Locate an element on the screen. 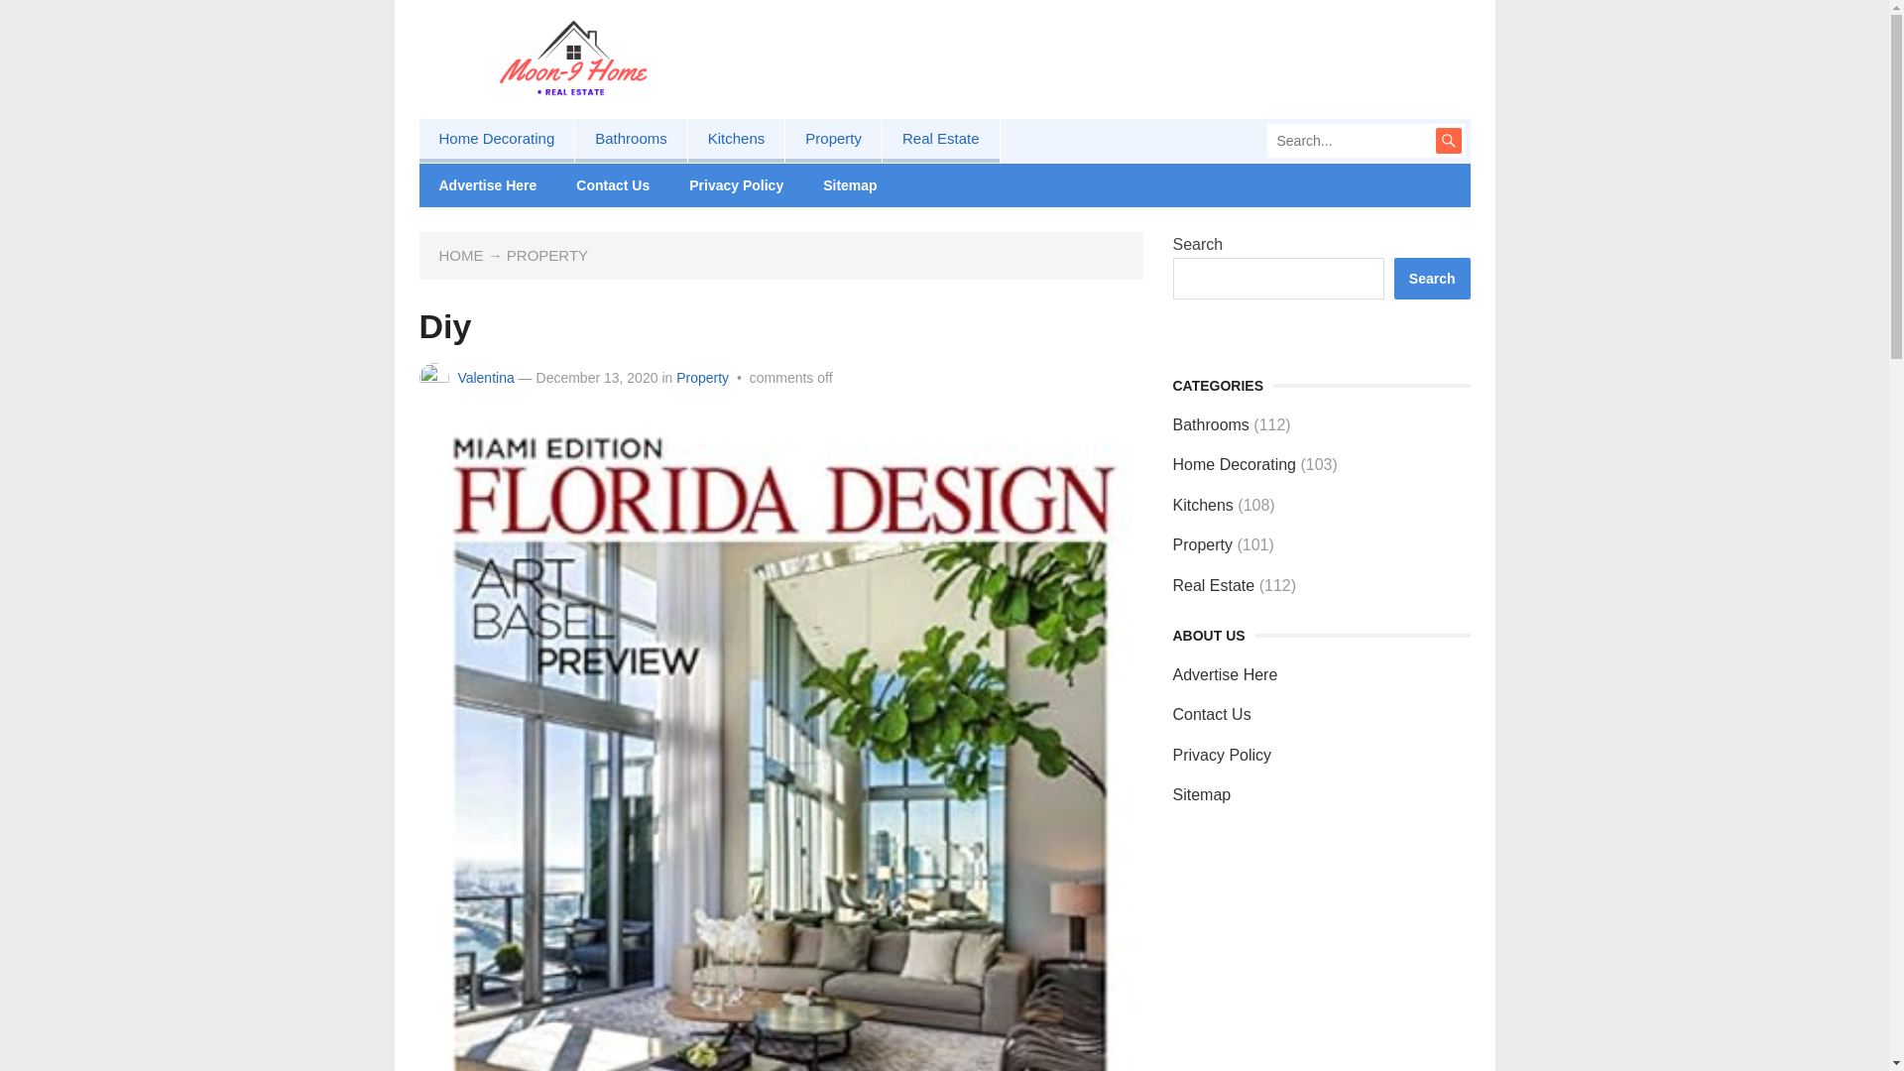  Posts by Valentina is located at coordinates (485, 377).